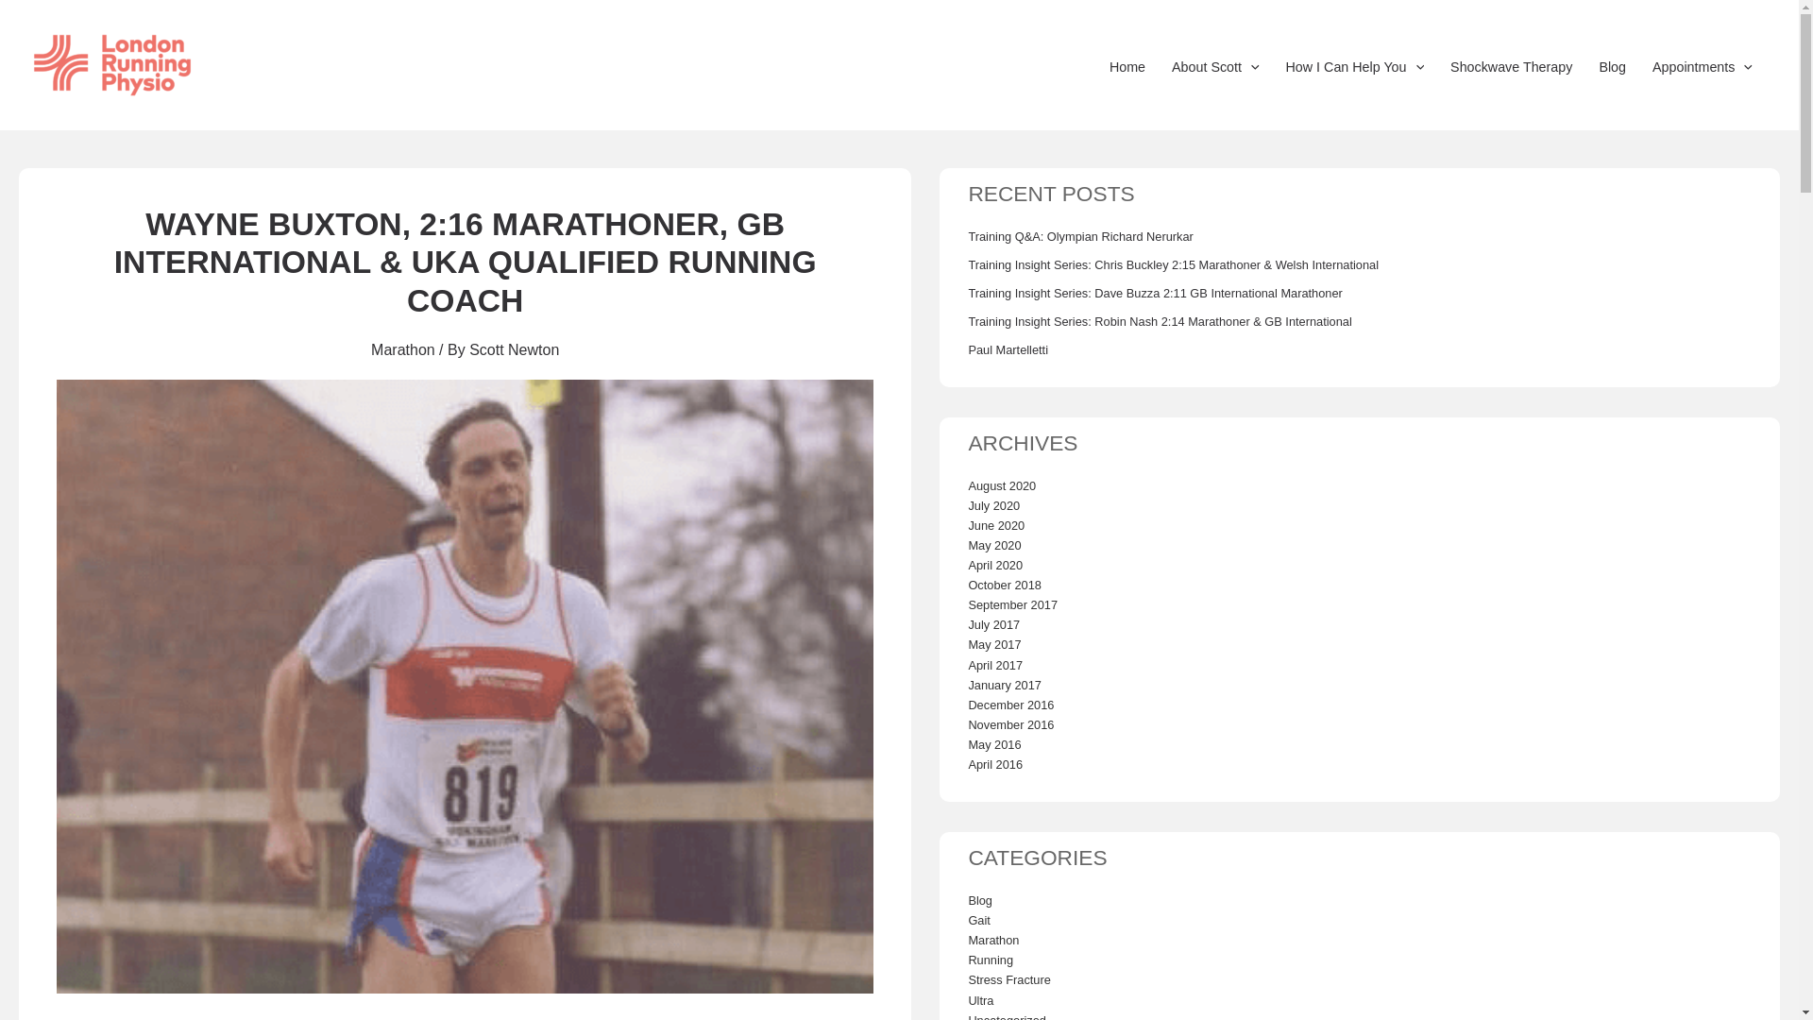 Image resolution: width=1813 pixels, height=1020 pixels. What do you see at coordinates (1214, 57) in the screenshot?
I see `About Scott` at bounding box center [1214, 57].